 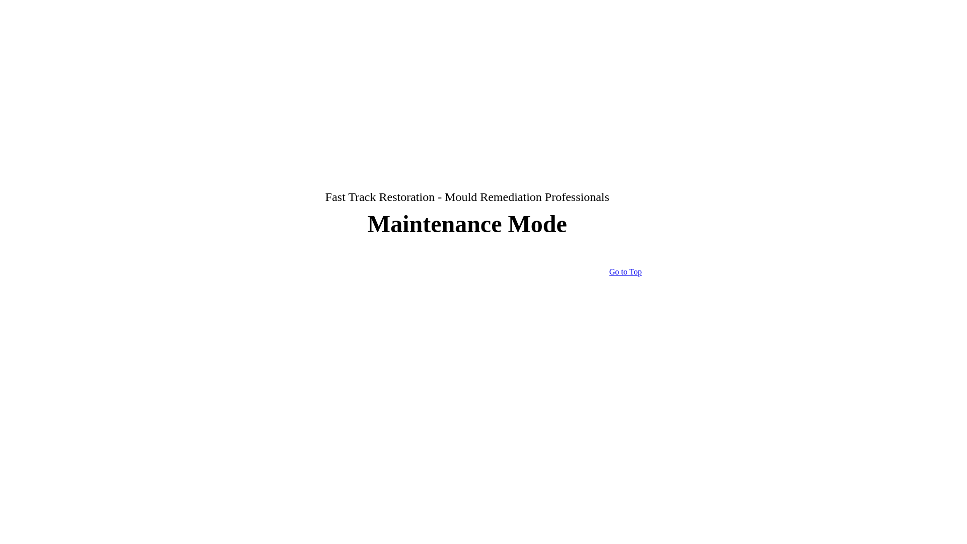 What do you see at coordinates (626, 272) in the screenshot?
I see `Go to Top` at bounding box center [626, 272].